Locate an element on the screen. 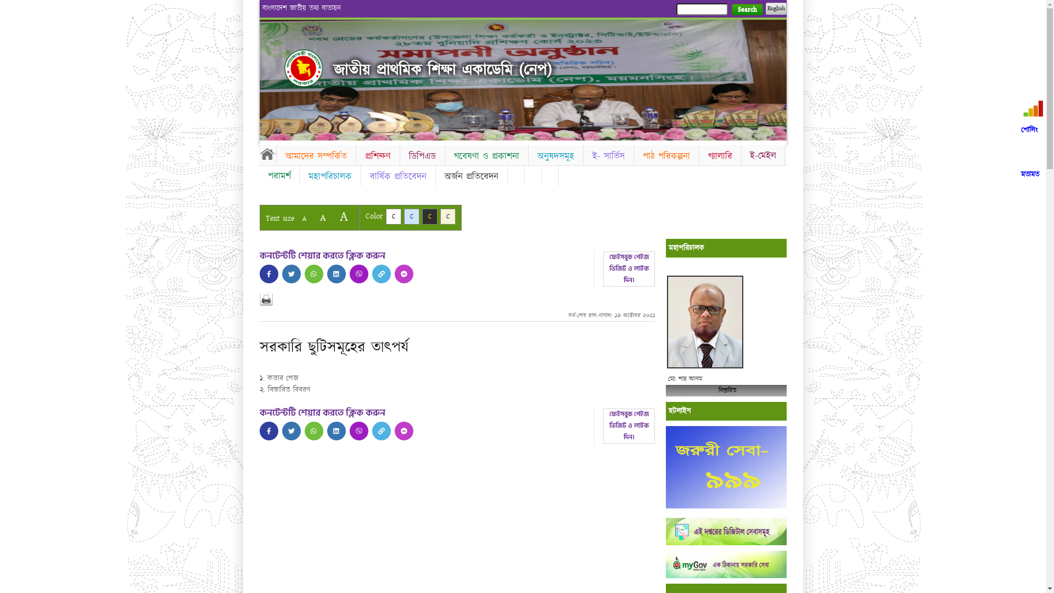 The image size is (1054, 593). C is located at coordinates (448, 216).